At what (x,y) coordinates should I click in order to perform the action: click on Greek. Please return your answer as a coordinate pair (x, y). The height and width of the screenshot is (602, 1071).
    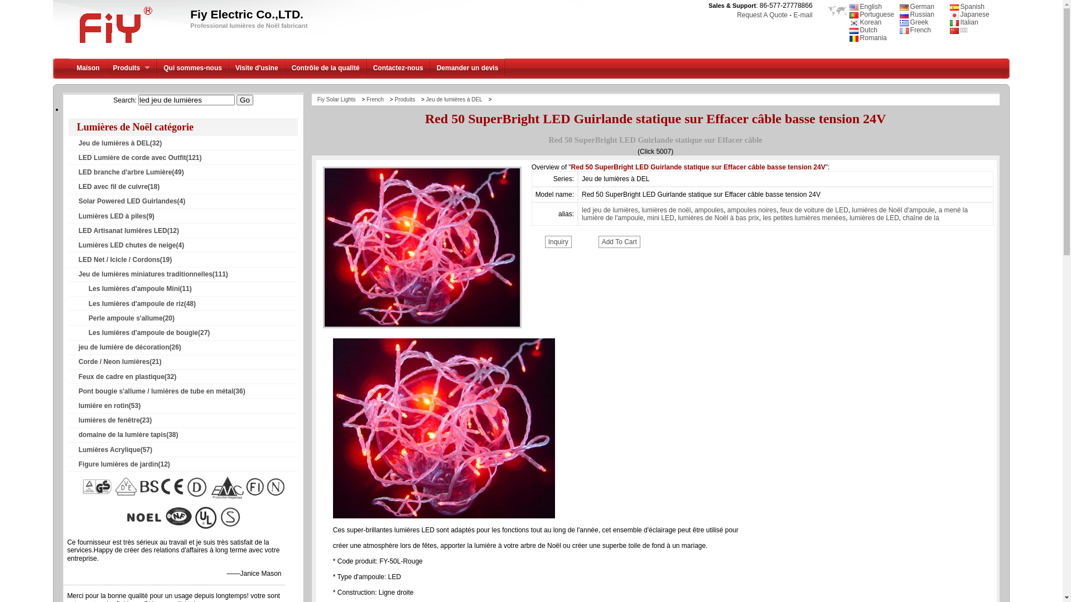
    Looking at the image, I should click on (914, 22).